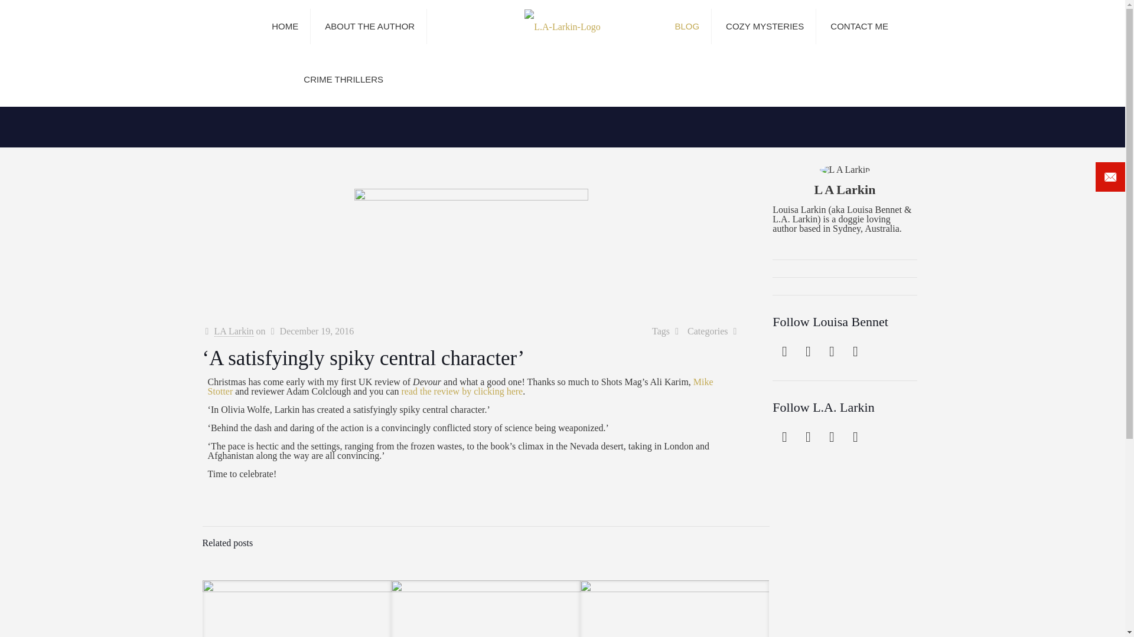  What do you see at coordinates (687, 26) in the screenshot?
I see `BLOG` at bounding box center [687, 26].